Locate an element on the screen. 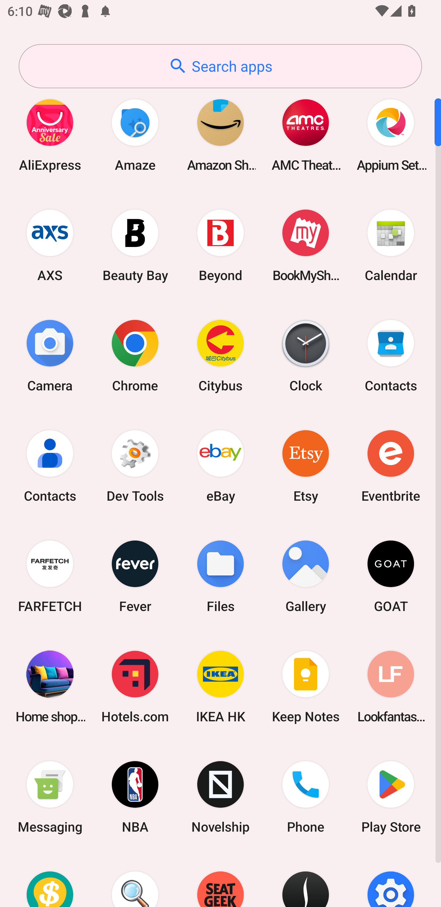 The image size is (441, 907). BookMyShow is located at coordinates (306, 245).